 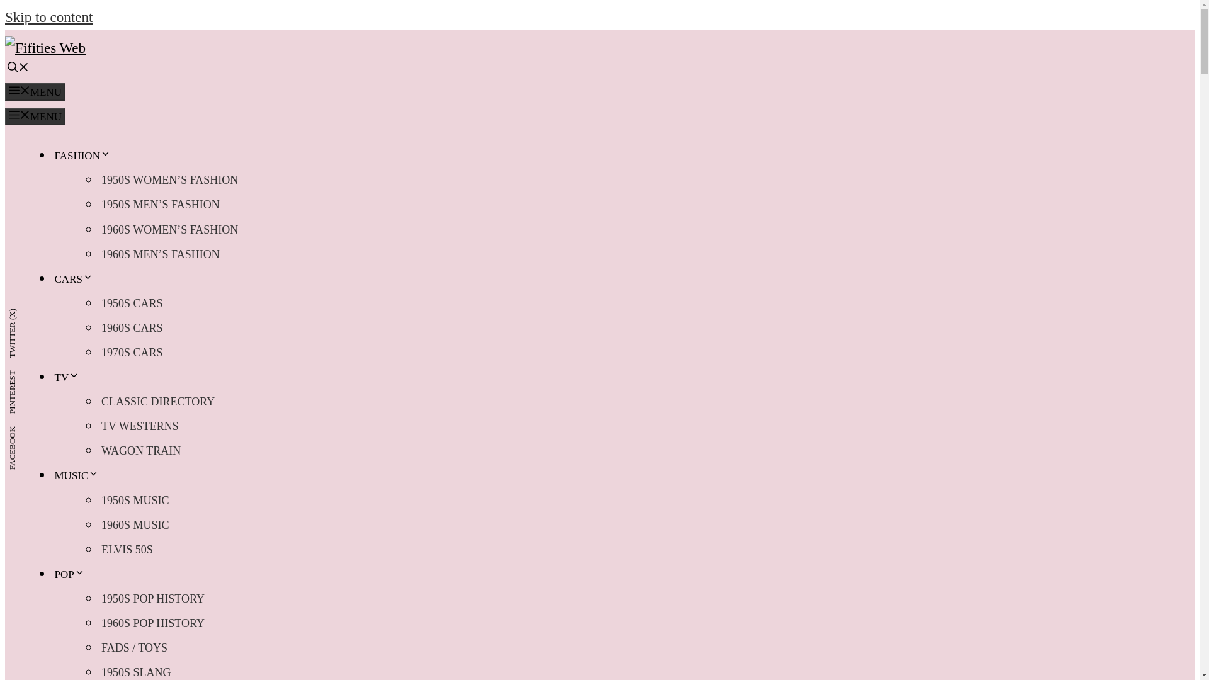 I want to click on MENU, so click(x=35, y=91).